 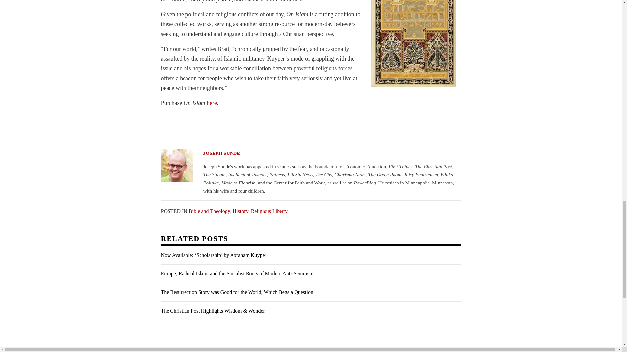 I want to click on JOSEPH SUNDE, so click(x=311, y=153).